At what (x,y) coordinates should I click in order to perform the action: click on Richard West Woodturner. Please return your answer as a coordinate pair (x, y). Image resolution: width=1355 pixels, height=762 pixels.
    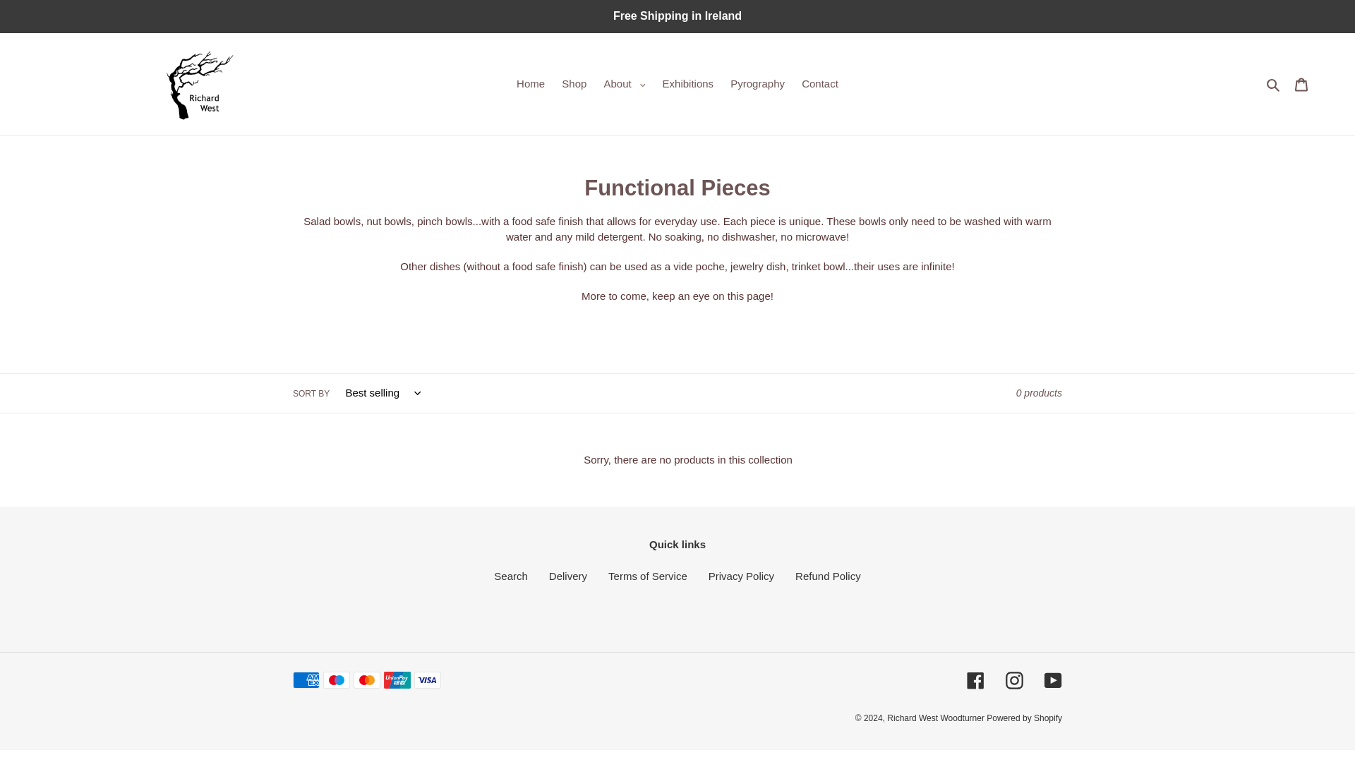
    Looking at the image, I should click on (937, 717).